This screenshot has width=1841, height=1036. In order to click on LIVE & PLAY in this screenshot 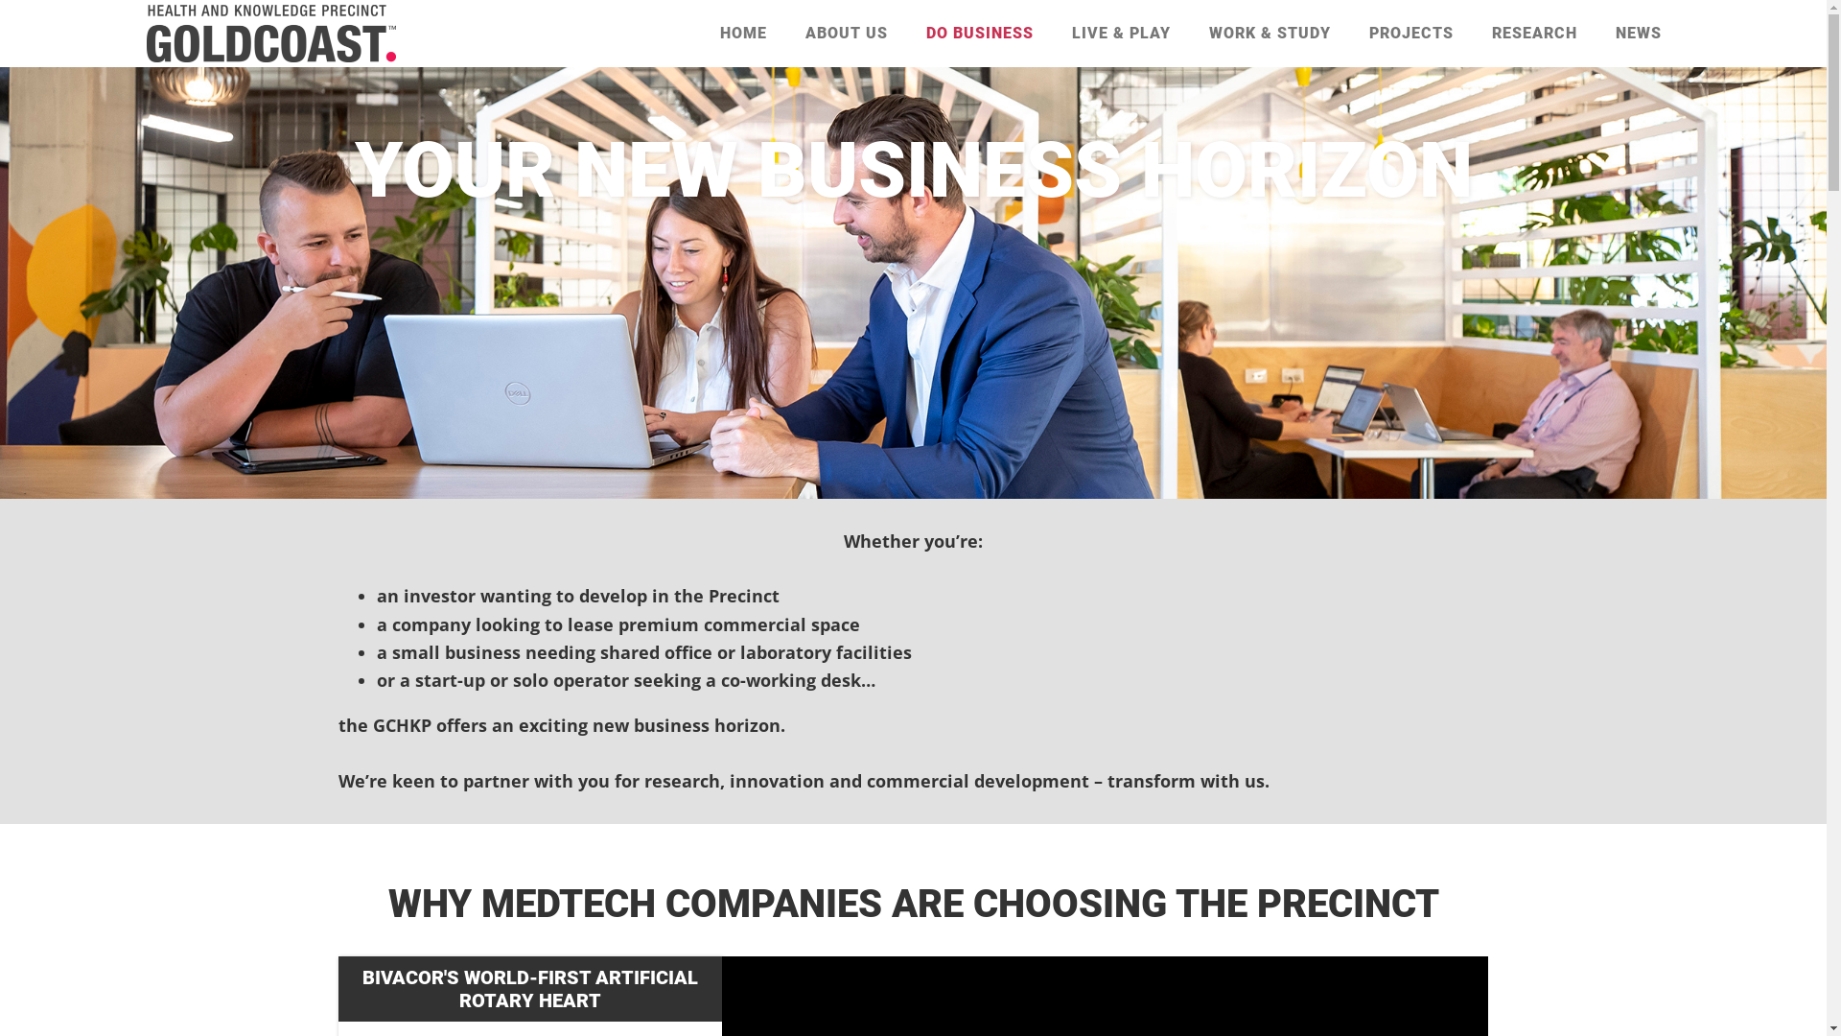, I will do `click(1122, 34)`.